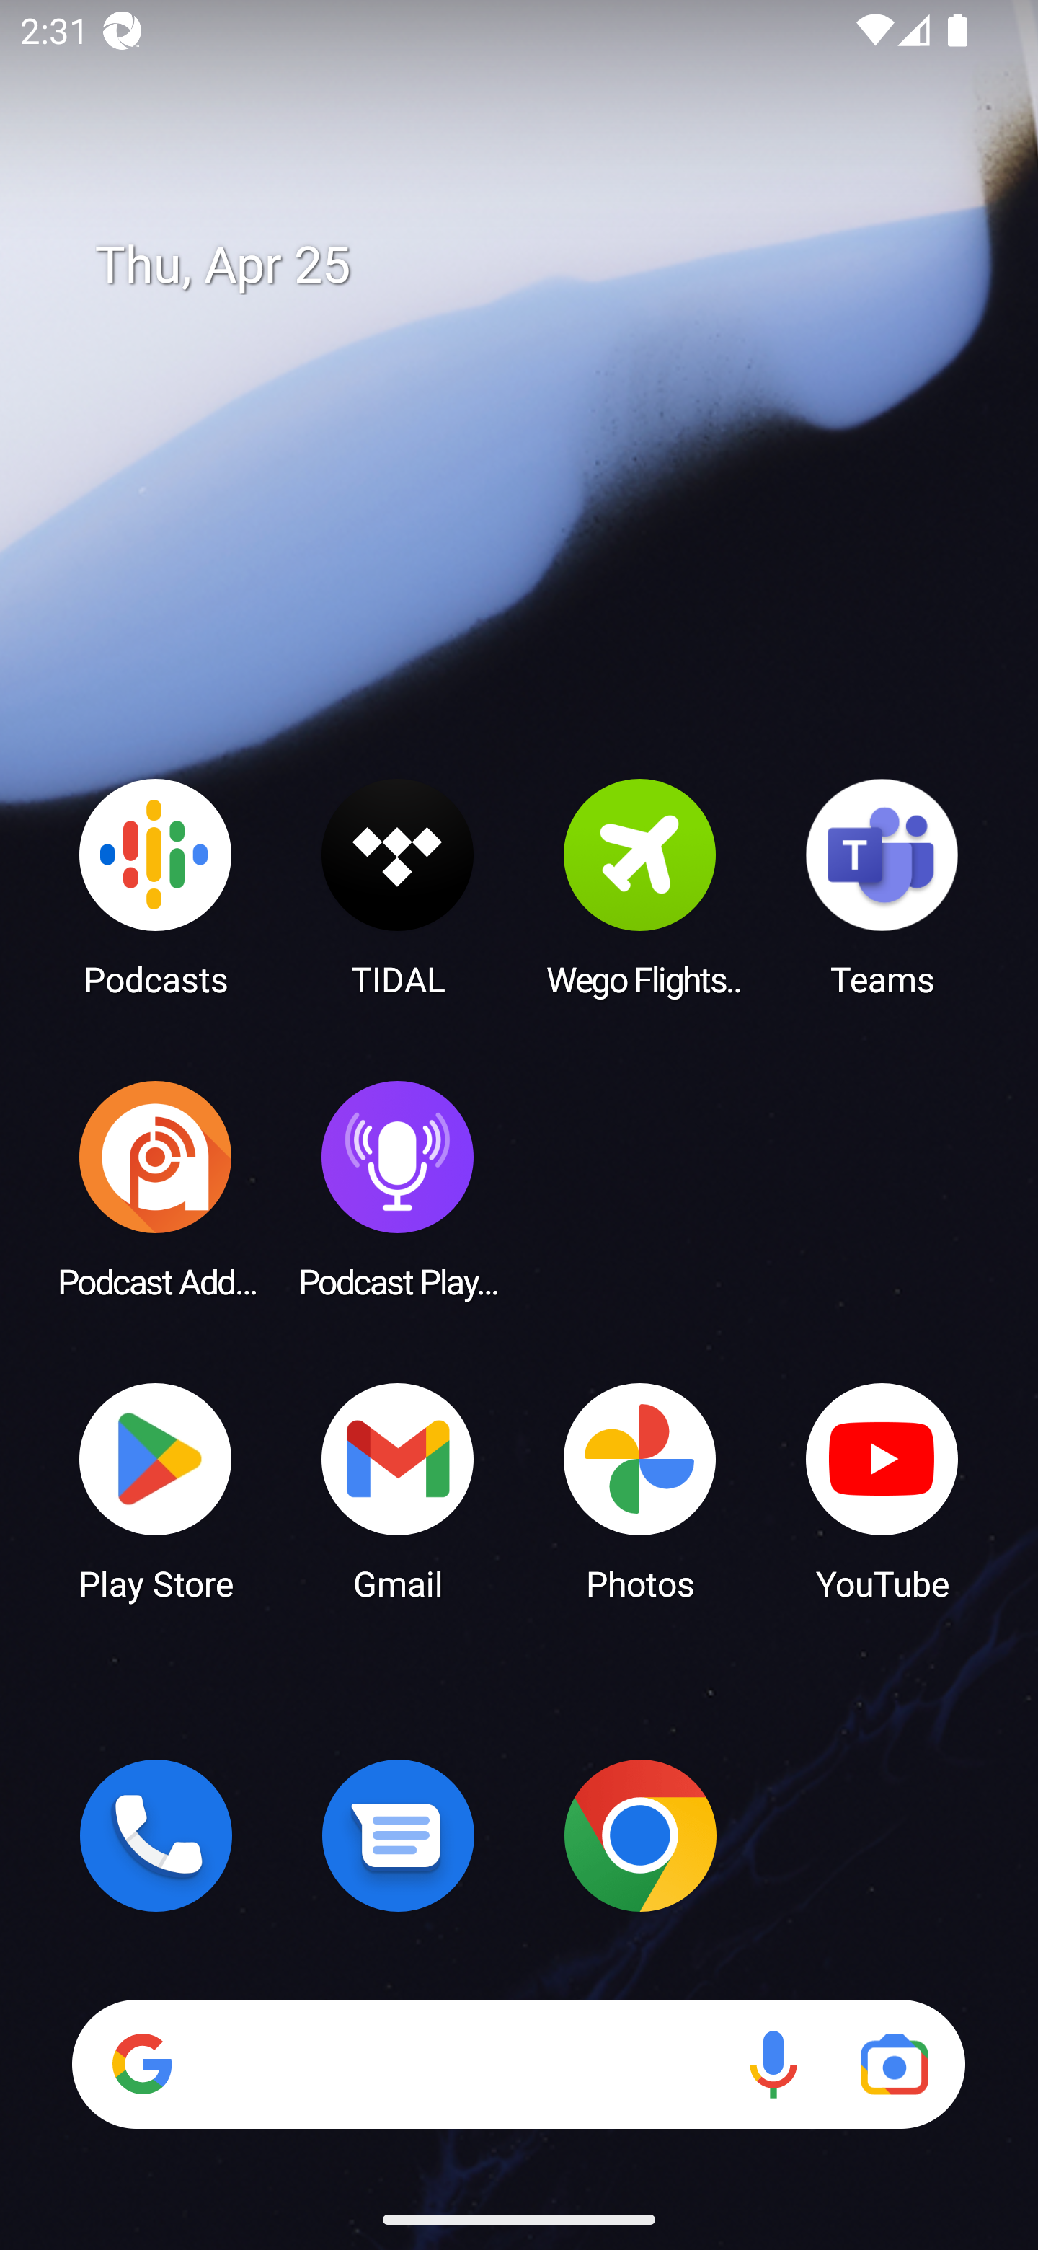  What do you see at coordinates (156, 886) in the screenshot?
I see `Podcasts` at bounding box center [156, 886].